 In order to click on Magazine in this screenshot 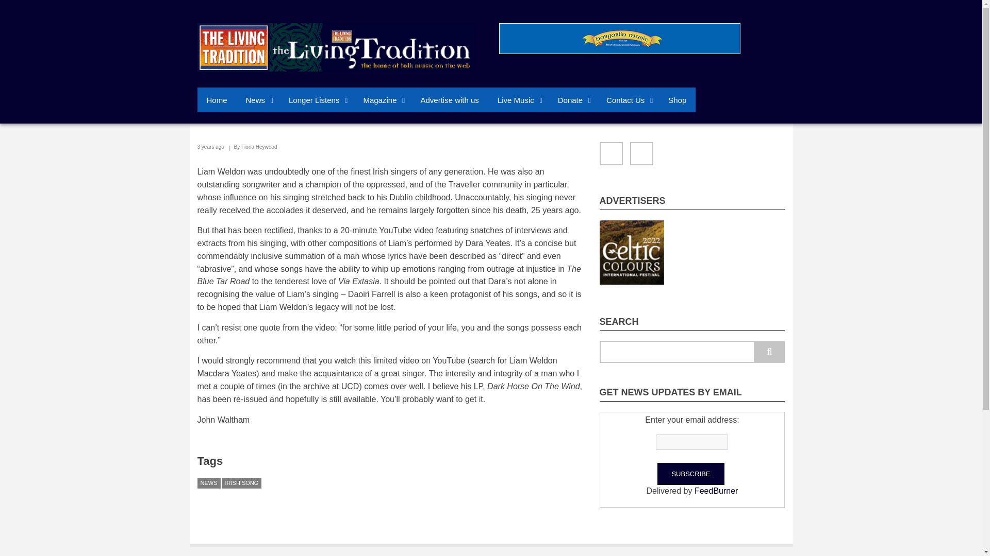, I will do `click(382, 100)`.